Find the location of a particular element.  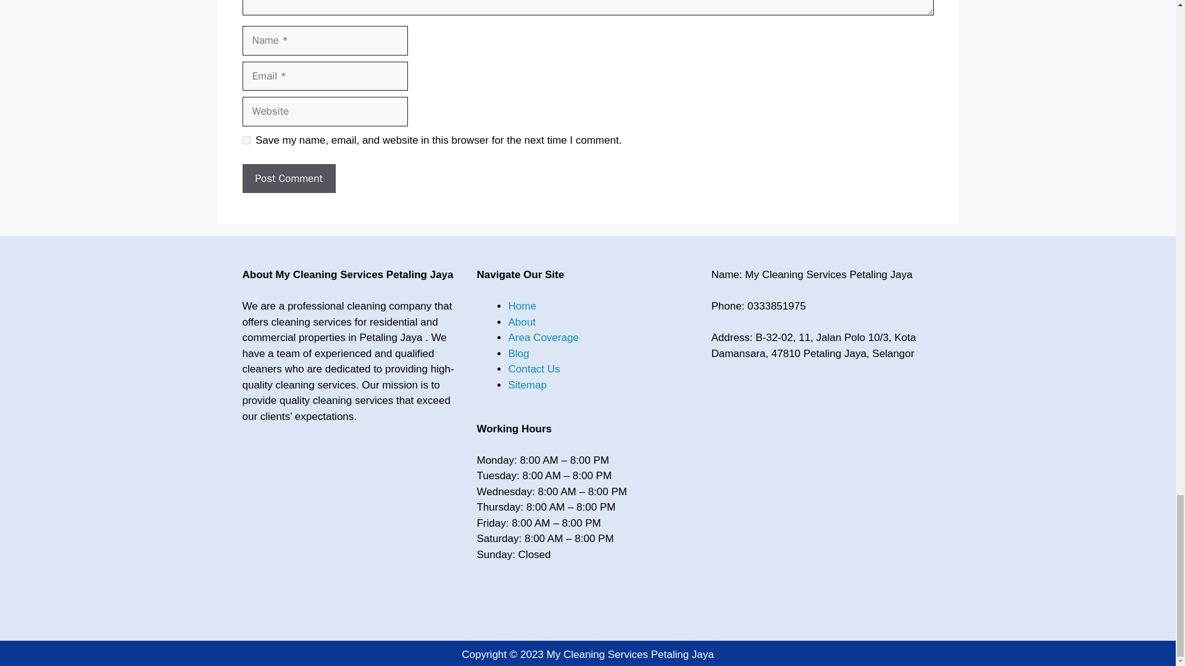

Sitemap is located at coordinates (527, 385).